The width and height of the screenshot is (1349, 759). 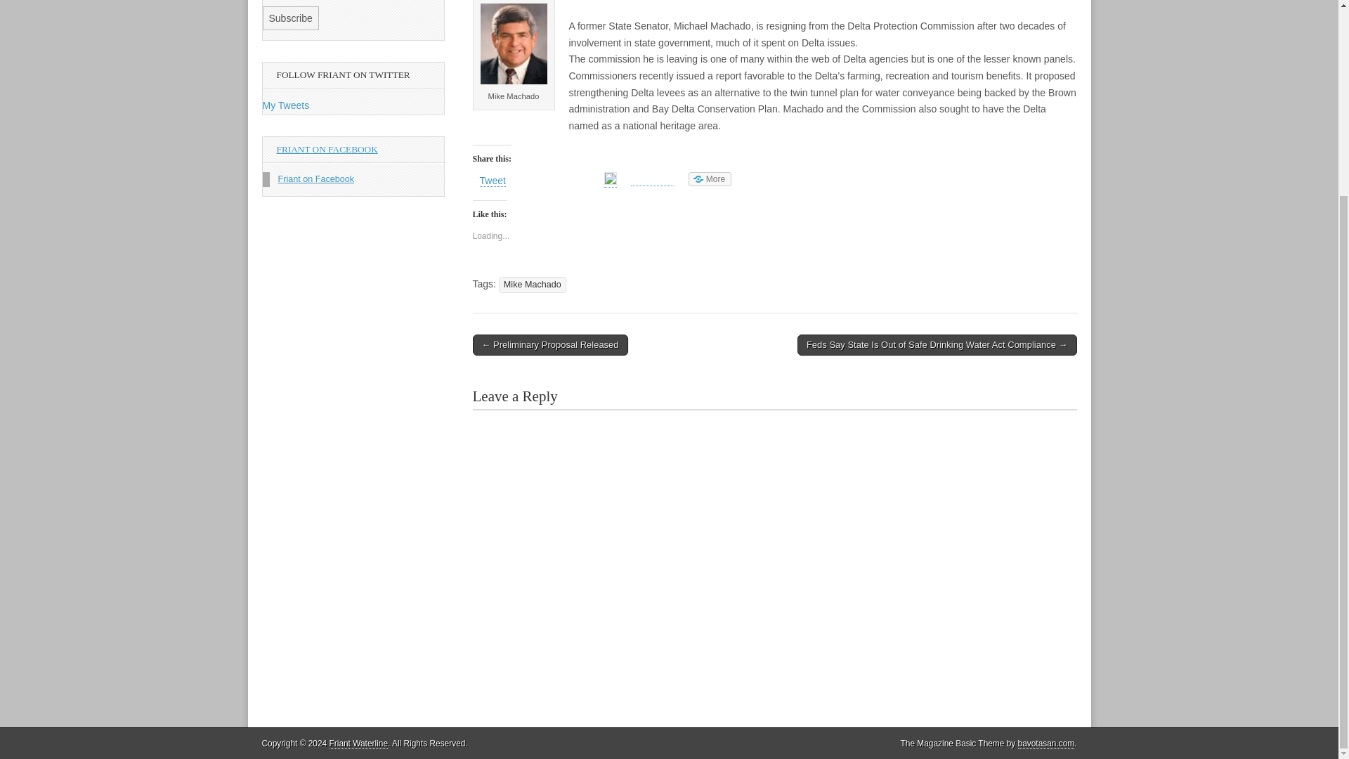 I want to click on My Tweets, so click(x=287, y=105).